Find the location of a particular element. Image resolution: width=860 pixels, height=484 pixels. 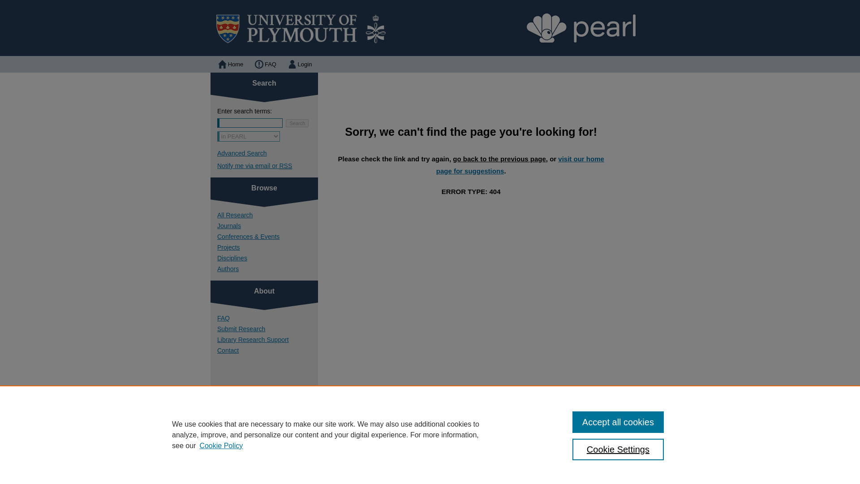

My Account is located at coordinates (399, 461).